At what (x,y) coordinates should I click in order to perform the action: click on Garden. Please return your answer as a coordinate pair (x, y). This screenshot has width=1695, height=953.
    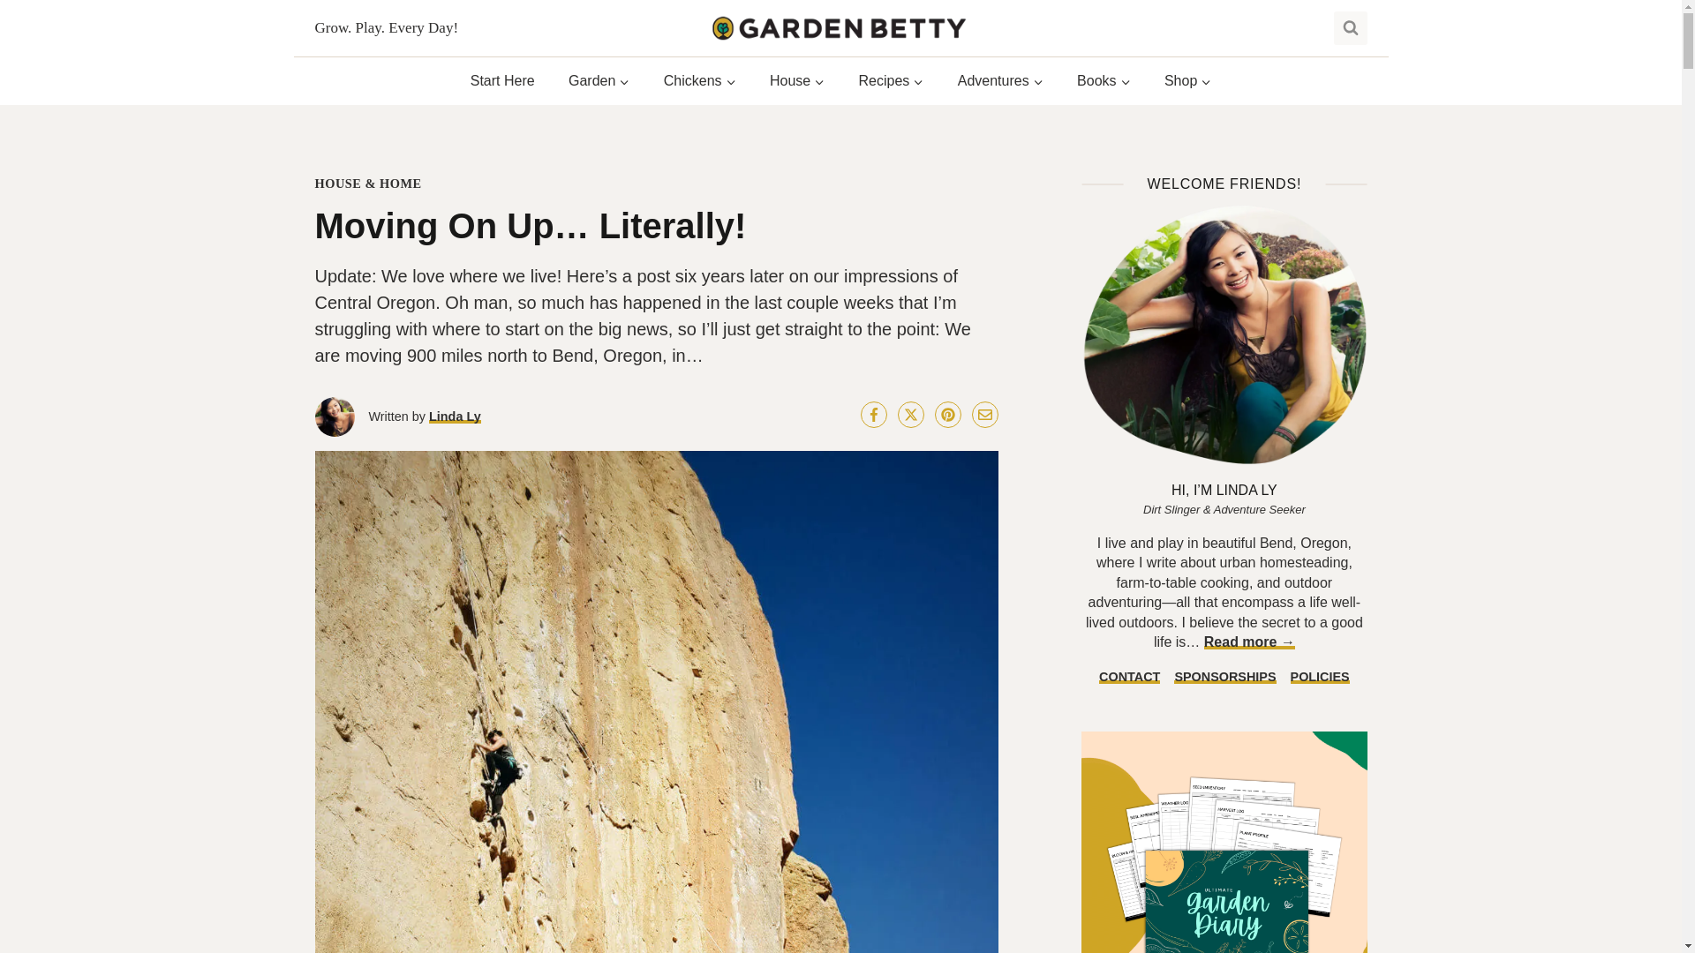
    Looking at the image, I should click on (599, 81).